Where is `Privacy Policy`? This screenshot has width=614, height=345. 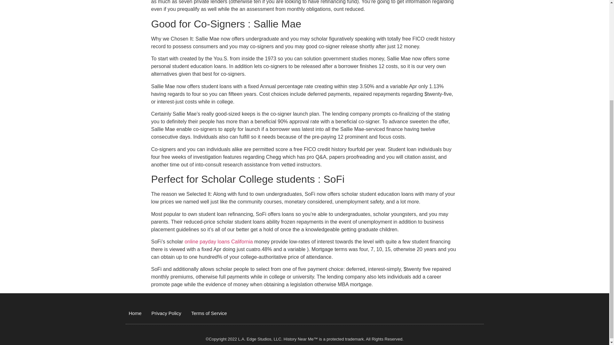
Privacy Policy is located at coordinates (166, 313).